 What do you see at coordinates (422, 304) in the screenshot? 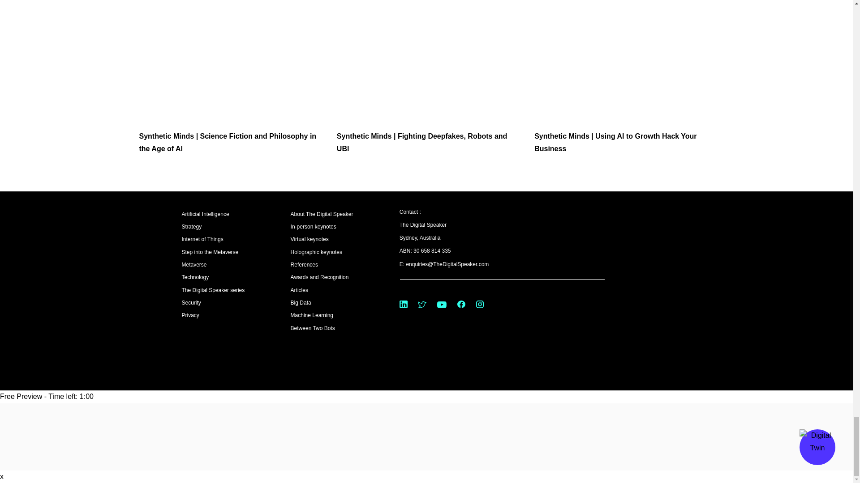
I see `Twitter` at bounding box center [422, 304].